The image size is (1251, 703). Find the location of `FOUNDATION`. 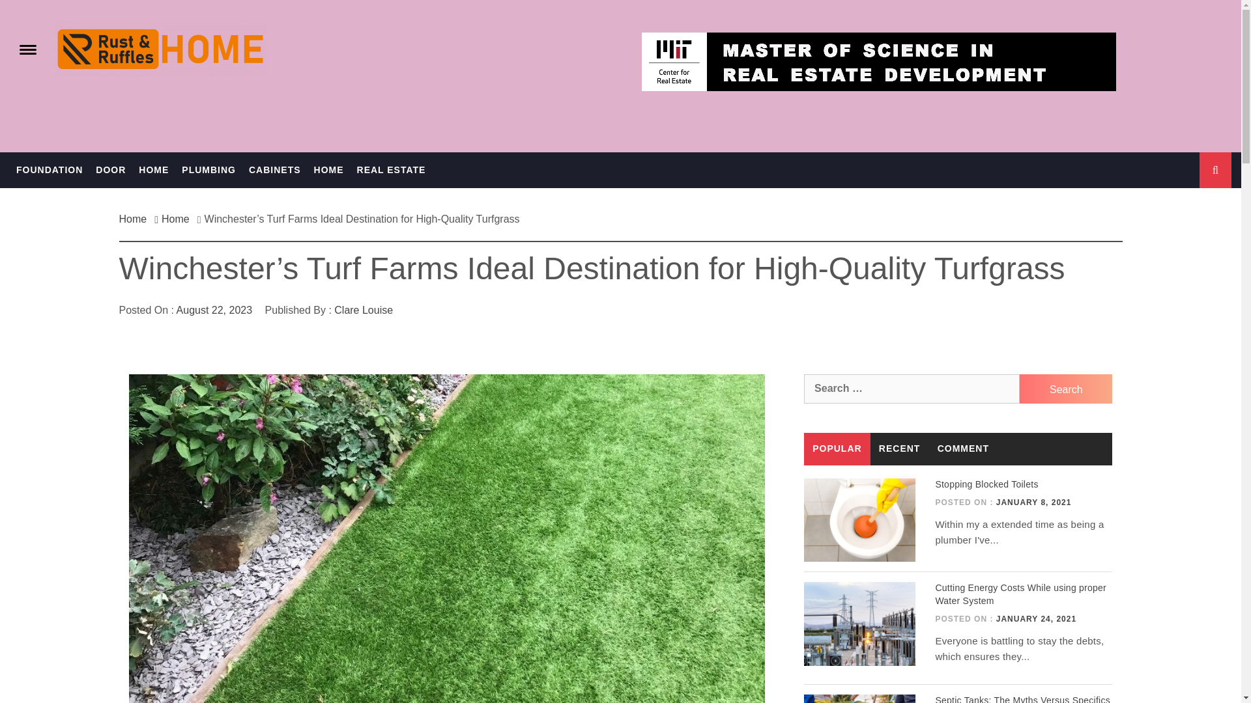

FOUNDATION is located at coordinates (50, 171).